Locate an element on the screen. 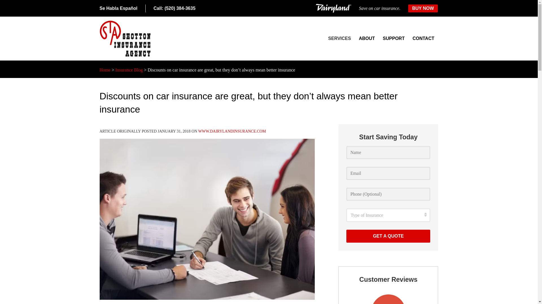 This screenshot has height=304, width=542. Dairyland Logo white is located at coordinates (334, 8).